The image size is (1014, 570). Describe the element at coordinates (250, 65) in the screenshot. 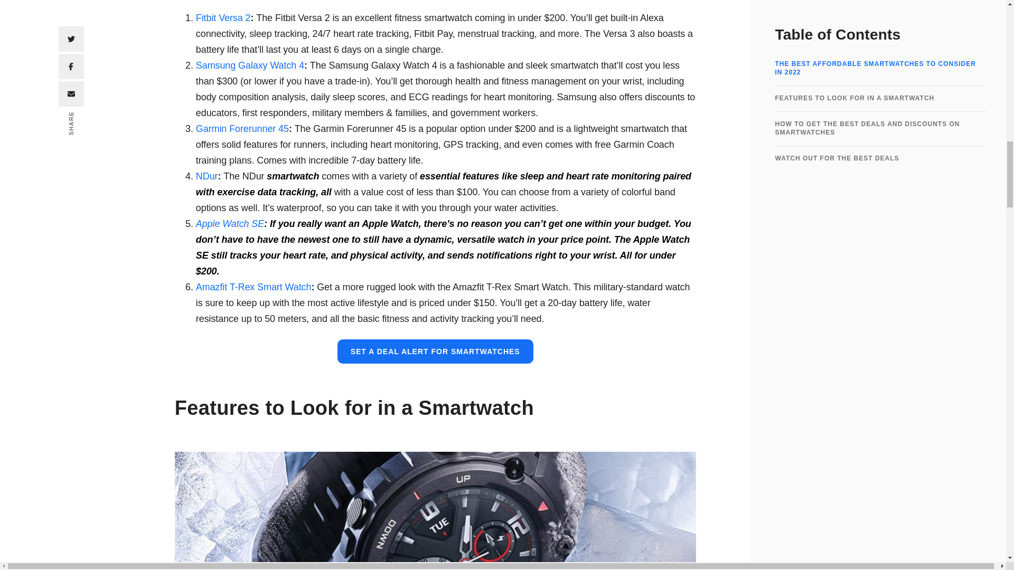

I see `Samsung Galaxy Watch 4` at that location.